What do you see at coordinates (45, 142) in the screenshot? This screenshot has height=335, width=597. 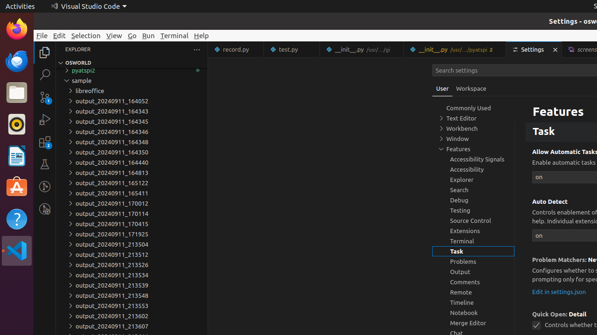 I see `Extensions (Ctrl+Shift+X) - 2 require restart Extensions (Ctrl+Shift+X) - 2 require restart` at bounding box center [45, 142].